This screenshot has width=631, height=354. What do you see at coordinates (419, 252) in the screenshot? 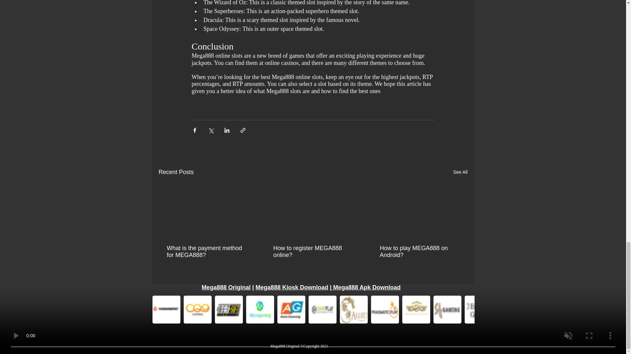
I see `How to play MEGA888 on Android?` at bounding box center [419, 252].